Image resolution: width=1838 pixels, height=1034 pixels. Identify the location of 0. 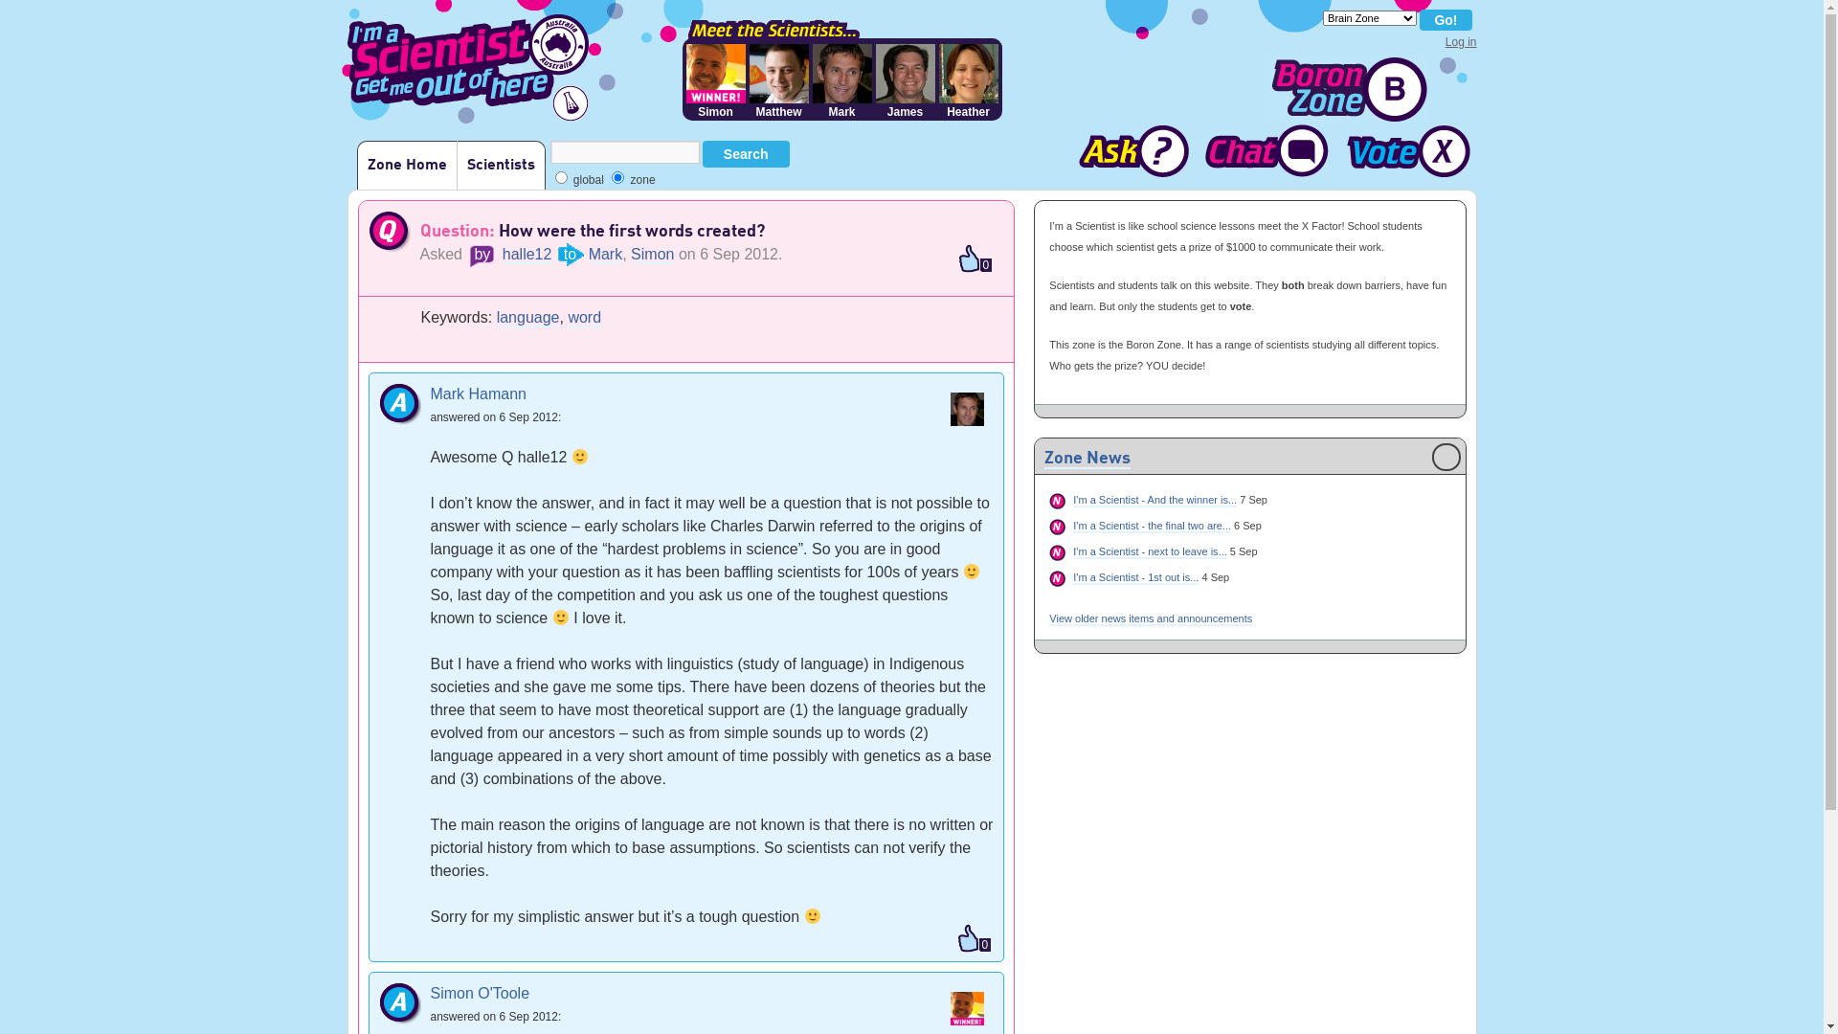
(975, 260).